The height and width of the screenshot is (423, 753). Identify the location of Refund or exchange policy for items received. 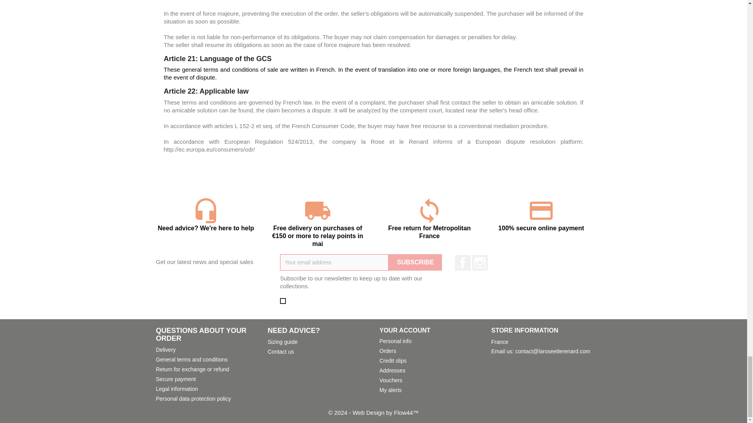
(193, 369).